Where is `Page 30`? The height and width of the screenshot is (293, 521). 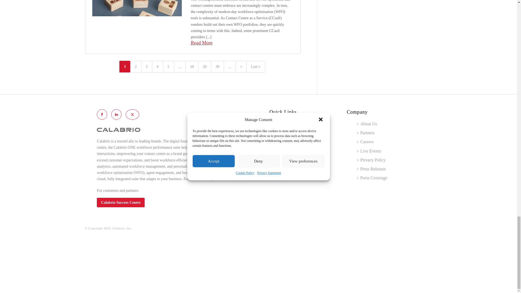
Page 30 is located at coordinates (217, 66).